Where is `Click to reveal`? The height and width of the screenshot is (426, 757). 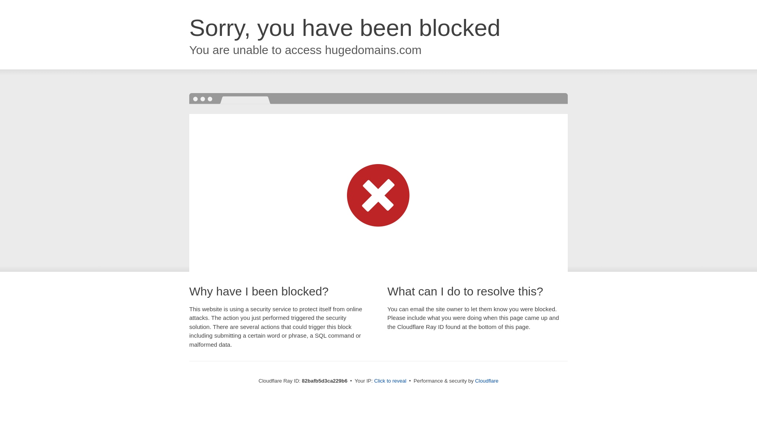 Click to reveal is located at coordinates (390, 381).